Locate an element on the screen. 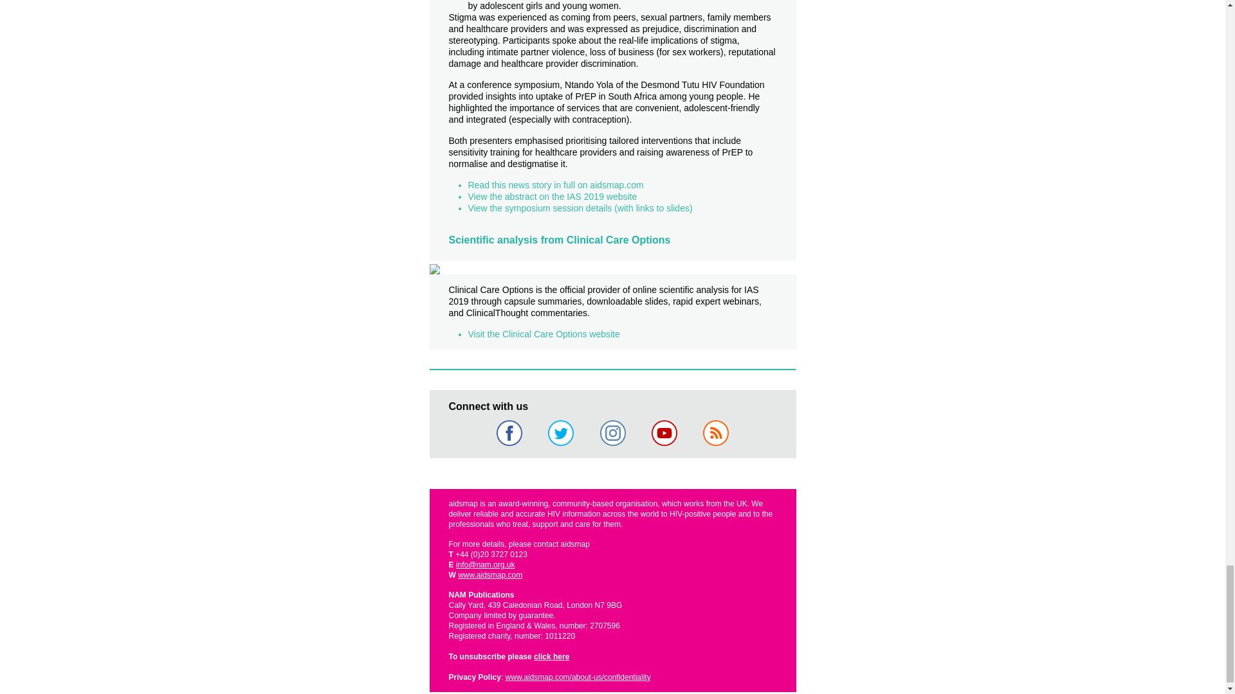 This screenshot has height=694, width=1235. Visit the Clinical Care Options website is located at coordinates (544, 334).